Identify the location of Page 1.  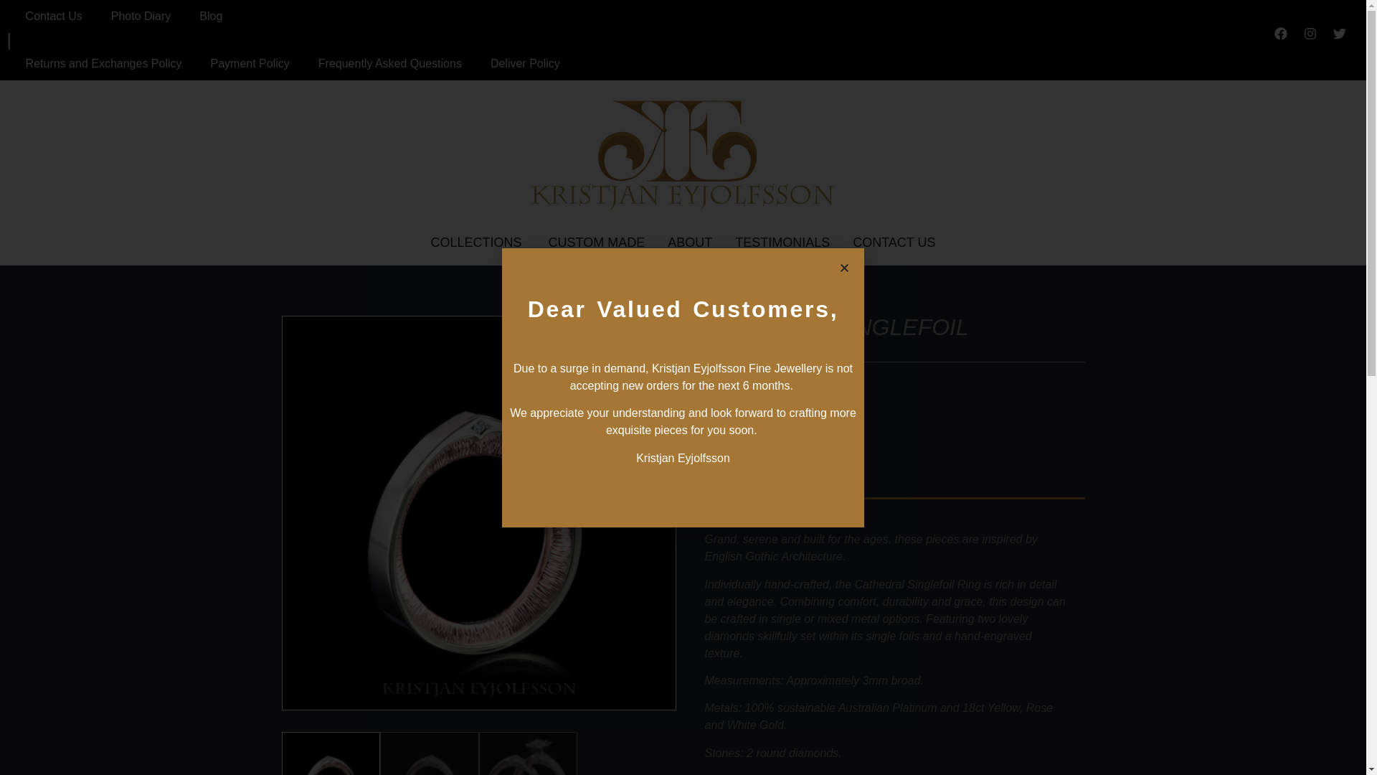
(886, 619).